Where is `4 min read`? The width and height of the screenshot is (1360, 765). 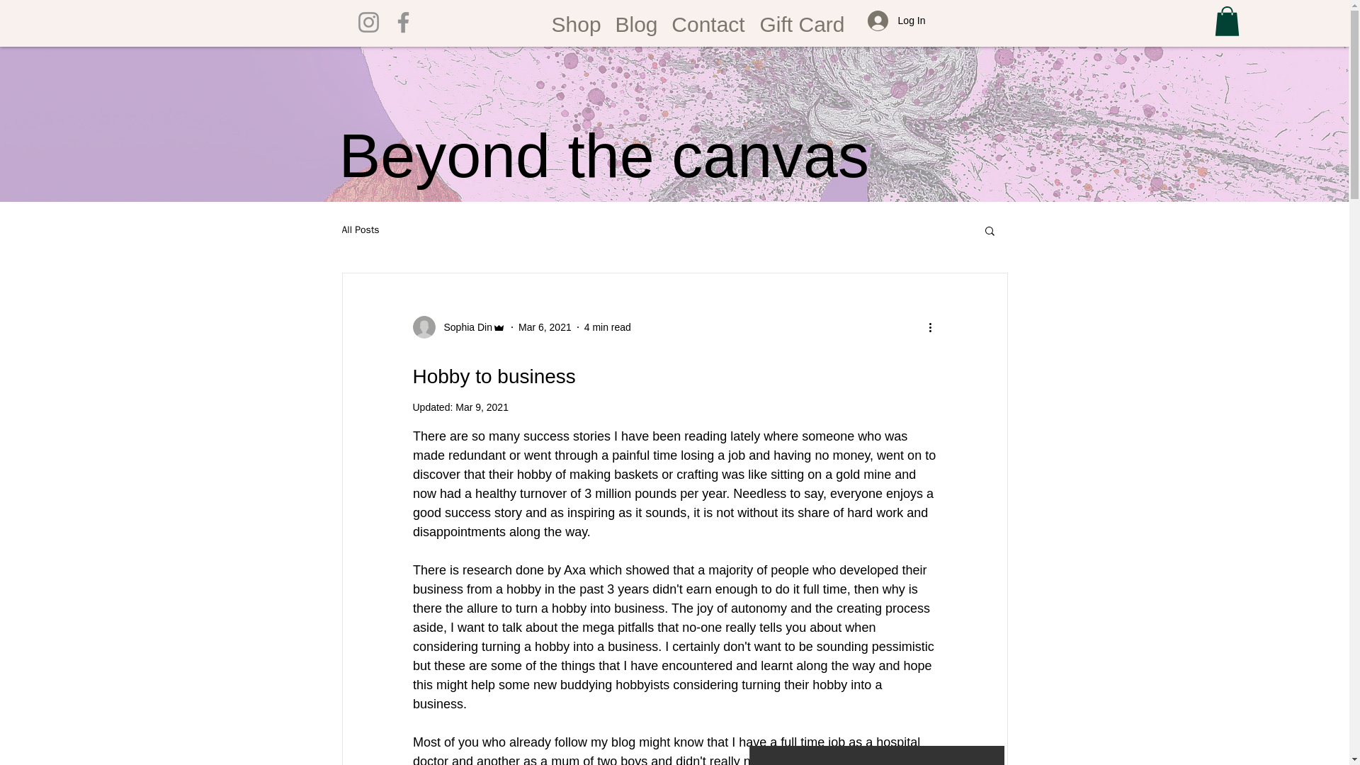
4 min read is located at coordinates (608, 327).